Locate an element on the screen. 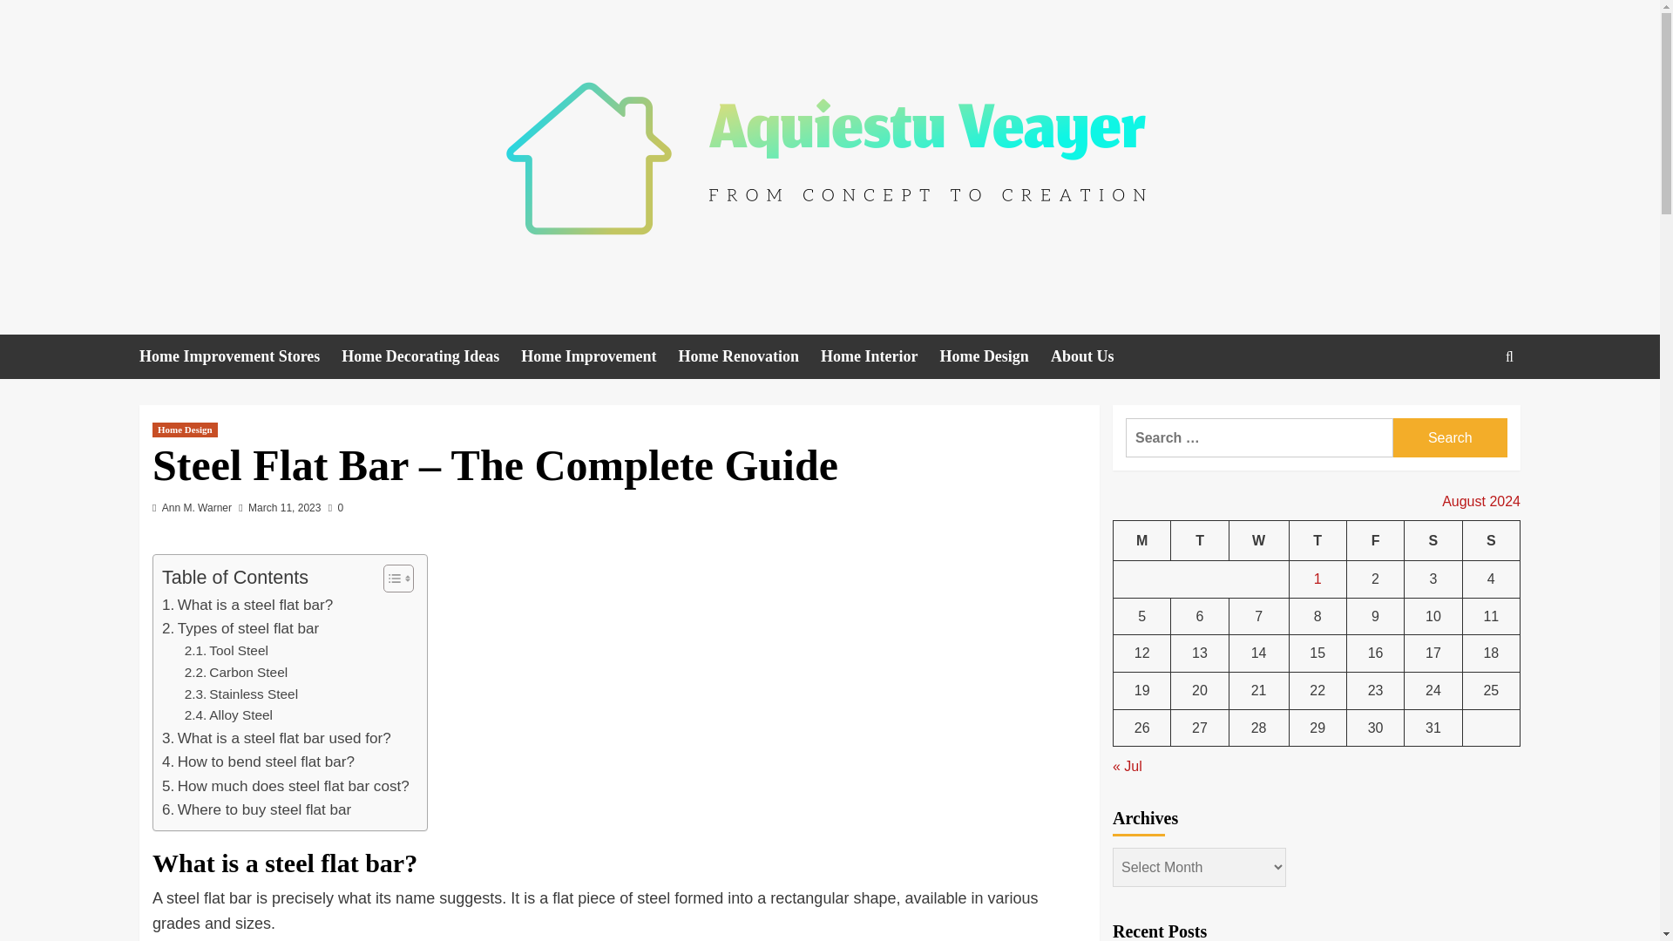  How to bend steel flat bar? is located at coordinates (258, 762).